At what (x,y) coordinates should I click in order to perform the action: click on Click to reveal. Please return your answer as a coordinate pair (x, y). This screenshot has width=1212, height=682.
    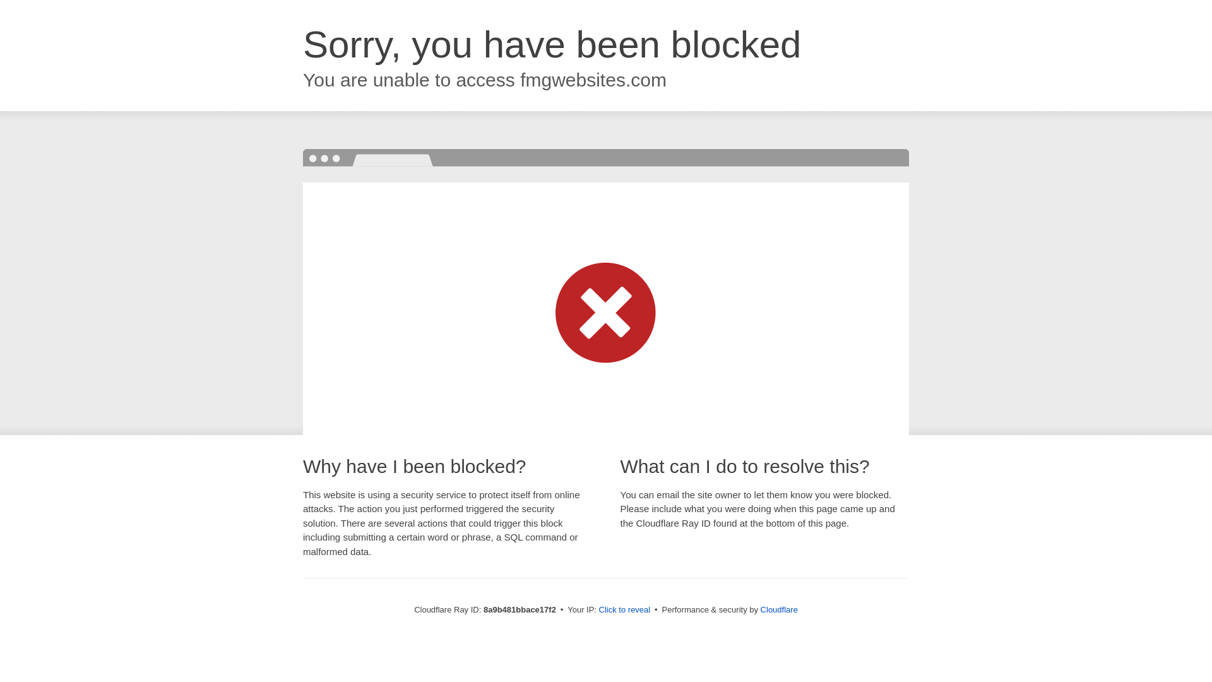
    Looking at the image, I should click on (625, 610).